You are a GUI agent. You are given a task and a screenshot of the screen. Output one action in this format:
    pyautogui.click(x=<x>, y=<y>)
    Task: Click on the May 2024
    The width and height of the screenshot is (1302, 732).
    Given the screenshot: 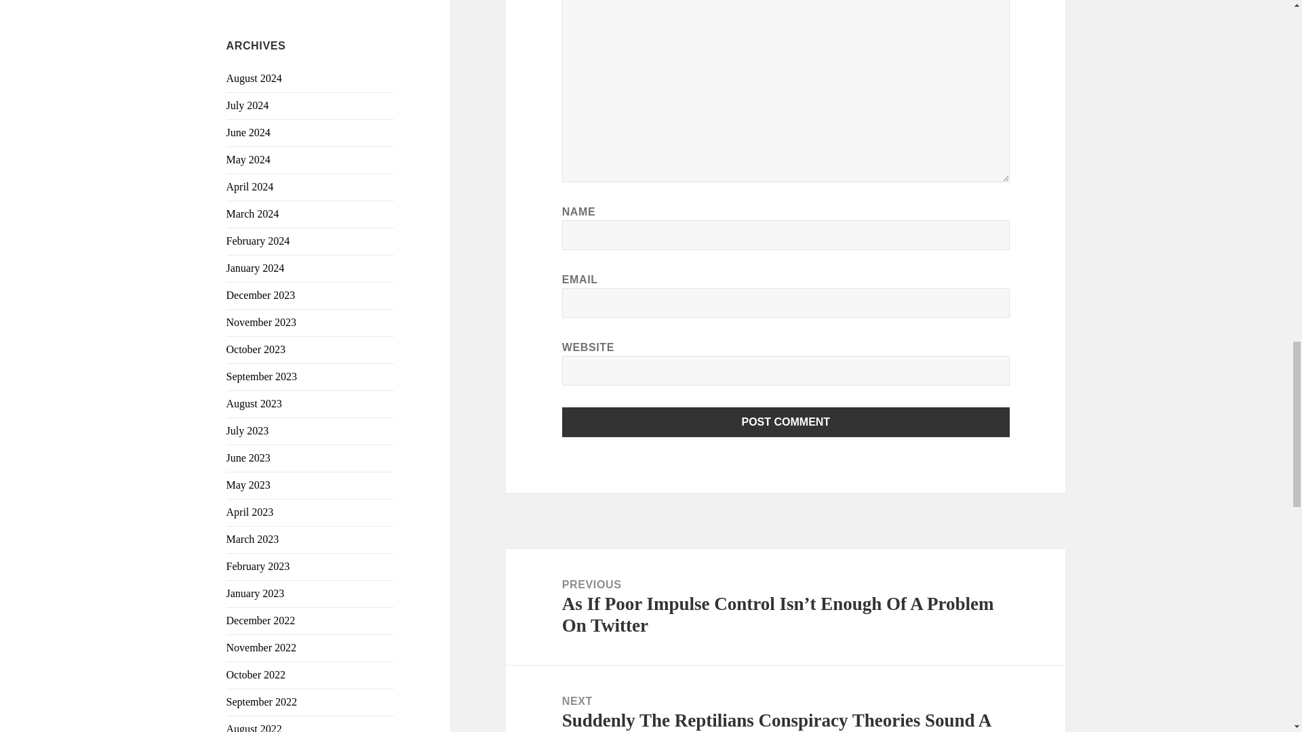 What is the action you would take?
    pyautogui.click(x=248, y=159)
    